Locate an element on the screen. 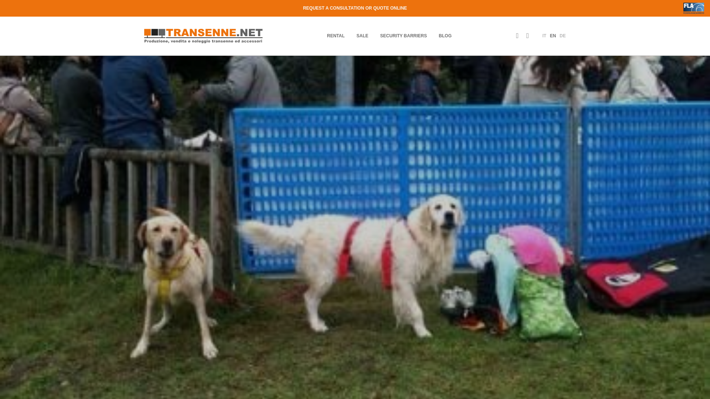 The image size is (710, 399). SECURITY BARRIERS is located at coordinates (403, 35).